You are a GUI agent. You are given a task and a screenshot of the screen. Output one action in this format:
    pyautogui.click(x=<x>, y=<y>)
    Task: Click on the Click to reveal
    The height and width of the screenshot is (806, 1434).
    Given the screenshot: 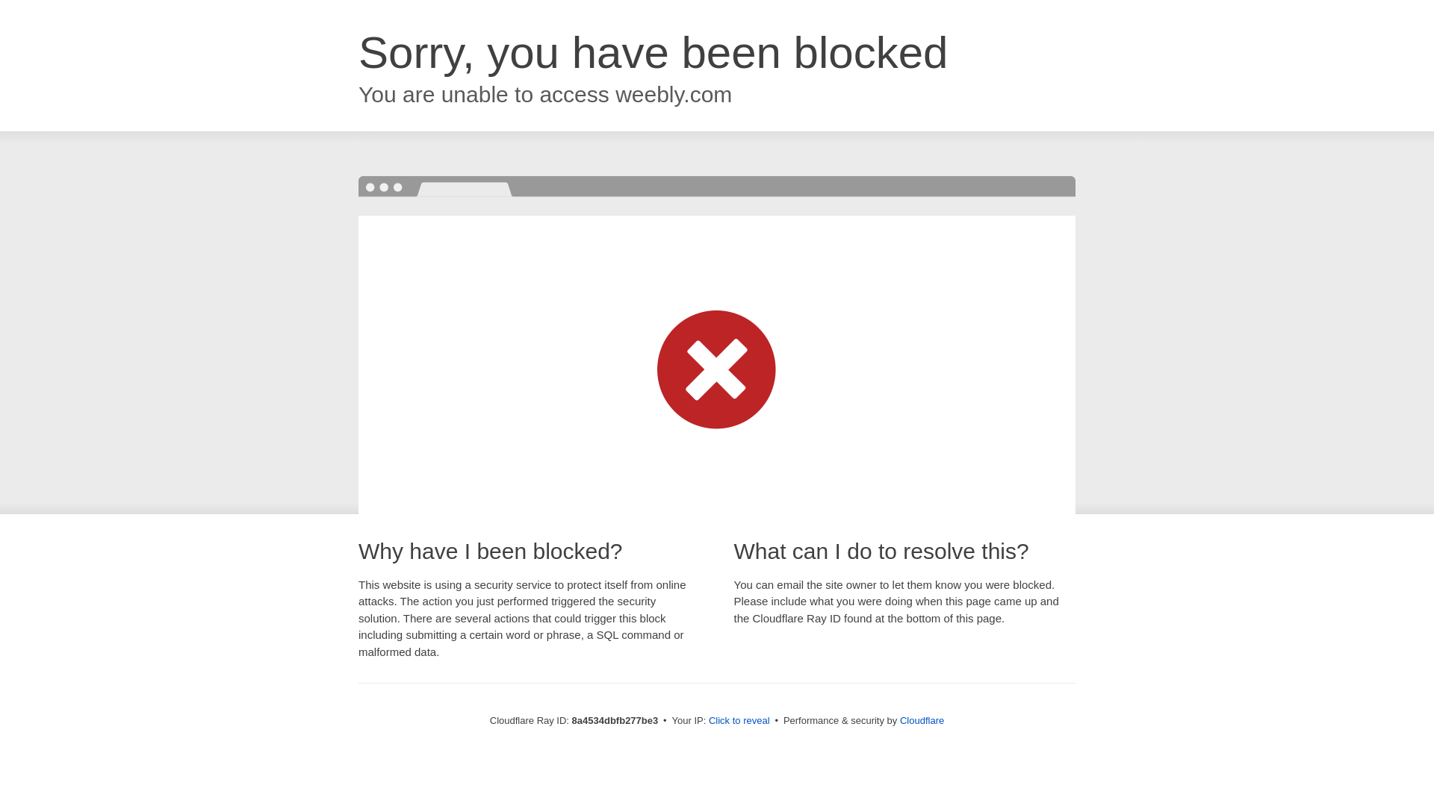 What is the action you would take?
    pyautogui.click(x=739, y=721)
    